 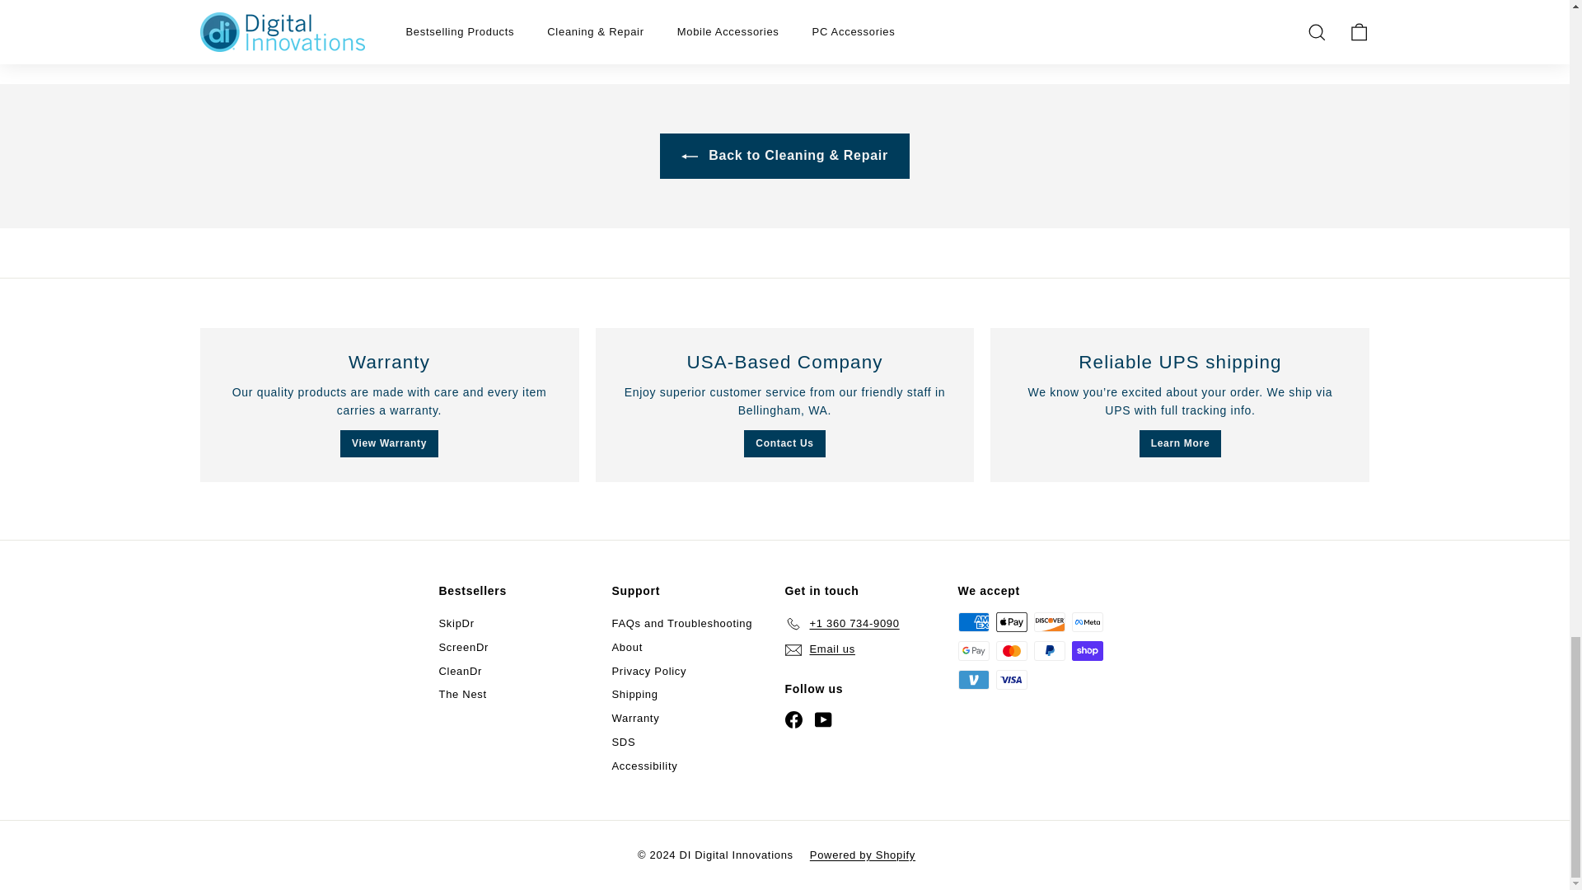 I want to click on DI Digital Innovations on Facebook, so click(x=793, y=719).